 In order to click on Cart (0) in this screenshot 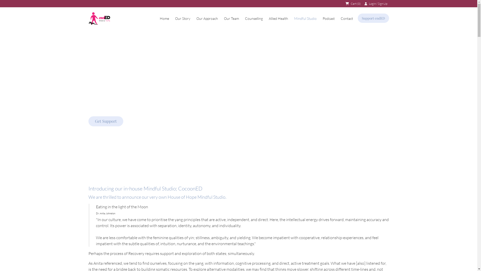, I will do `click(355, 4)`.